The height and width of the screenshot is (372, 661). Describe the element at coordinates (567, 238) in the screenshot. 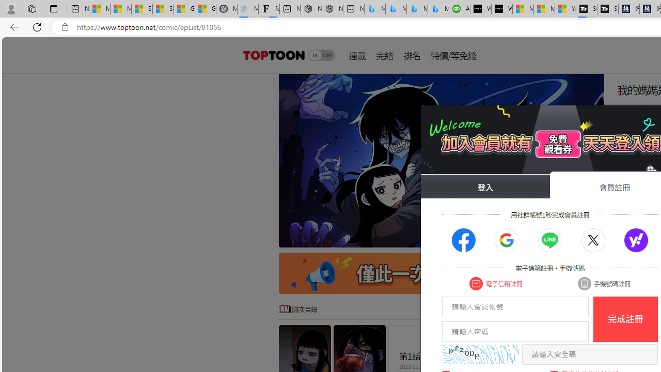

I see `Go to slide 7` at that location.